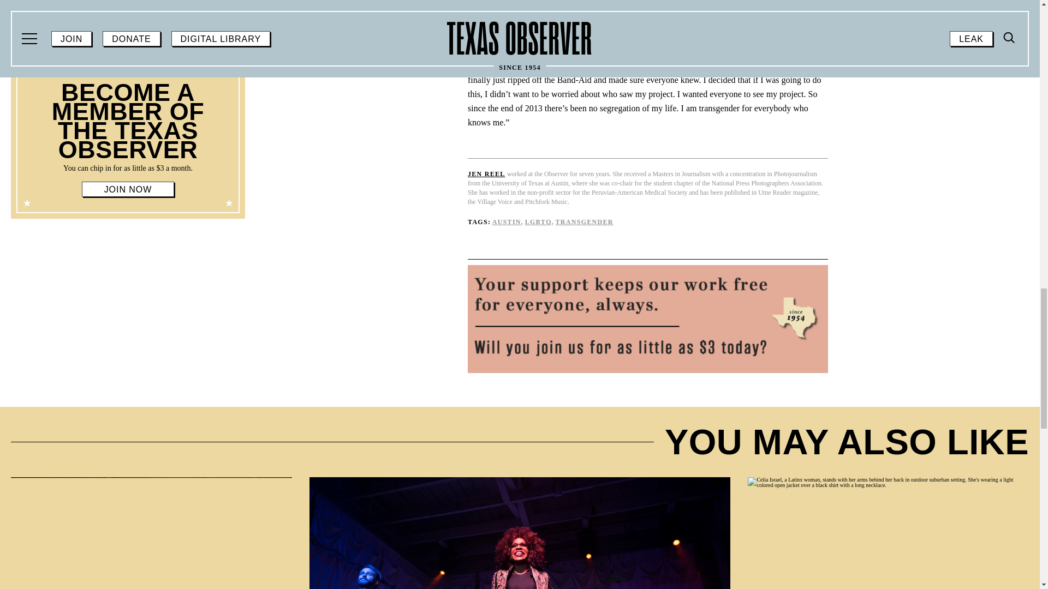 The height and width of the screenshot is (589, 1048). I want to click on Page 8, so click(128, 165).